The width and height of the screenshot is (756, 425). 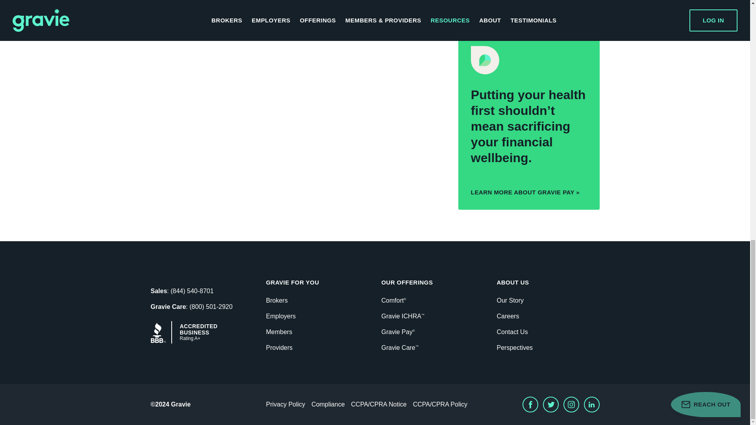 I want to click on LINKEDIN, so click(x=528, y=6).